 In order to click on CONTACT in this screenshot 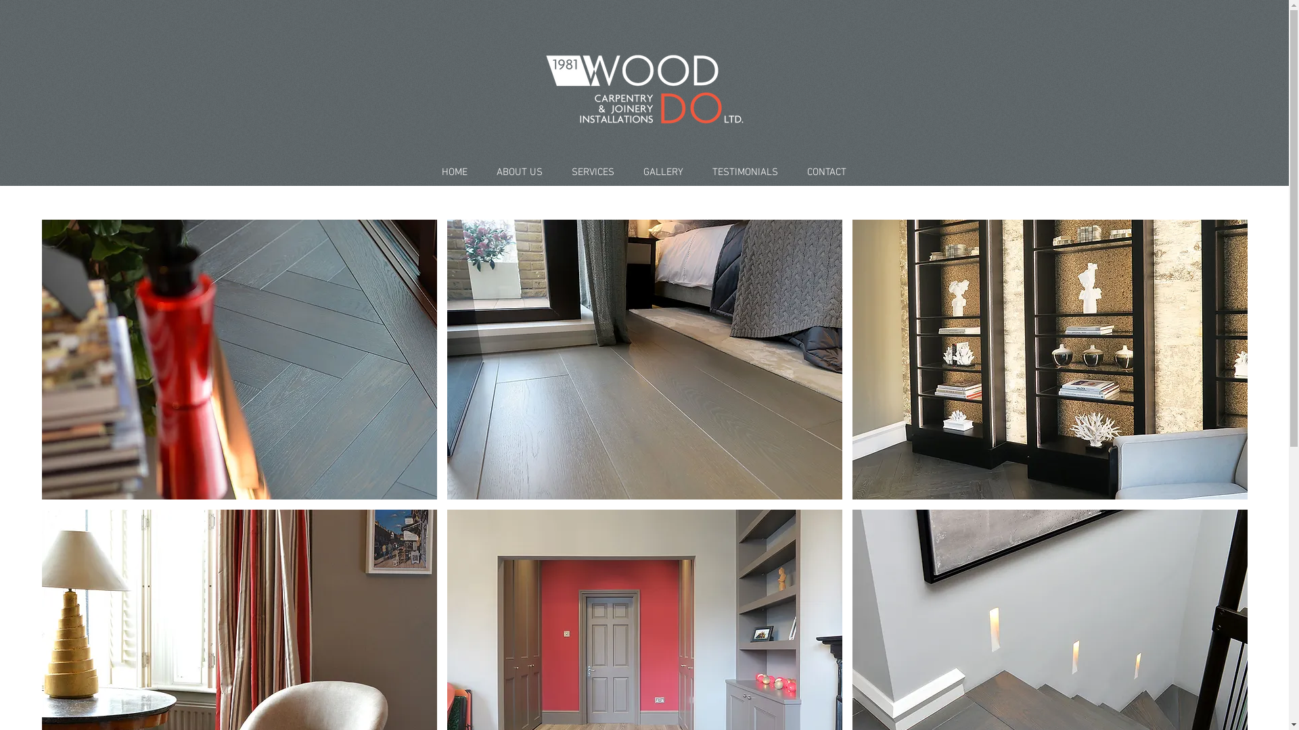, I will do `click(827, 172)`.